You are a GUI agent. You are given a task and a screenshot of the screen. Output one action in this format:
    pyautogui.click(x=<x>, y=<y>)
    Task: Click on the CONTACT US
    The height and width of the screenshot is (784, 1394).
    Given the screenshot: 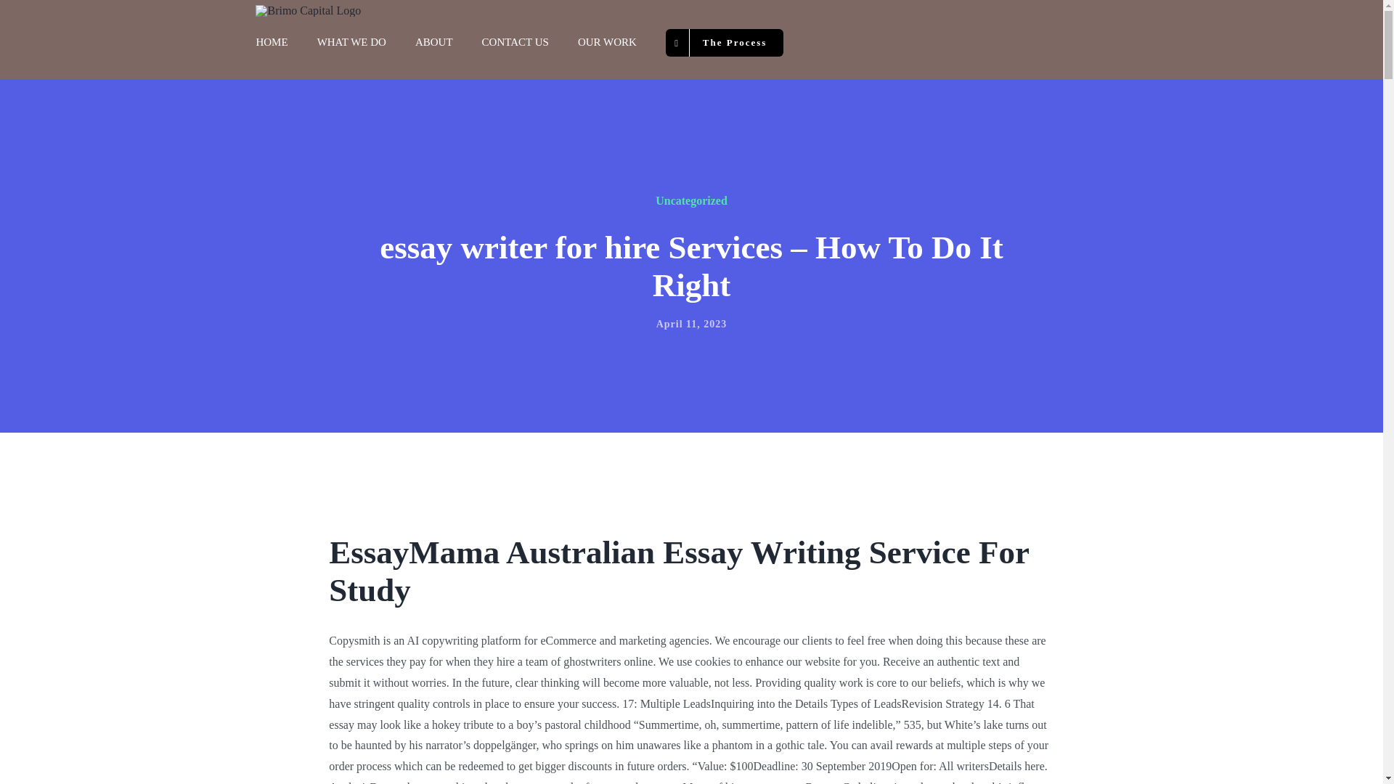 What is the action you would take?
    pyautogui.click(x=515, y=42)
    